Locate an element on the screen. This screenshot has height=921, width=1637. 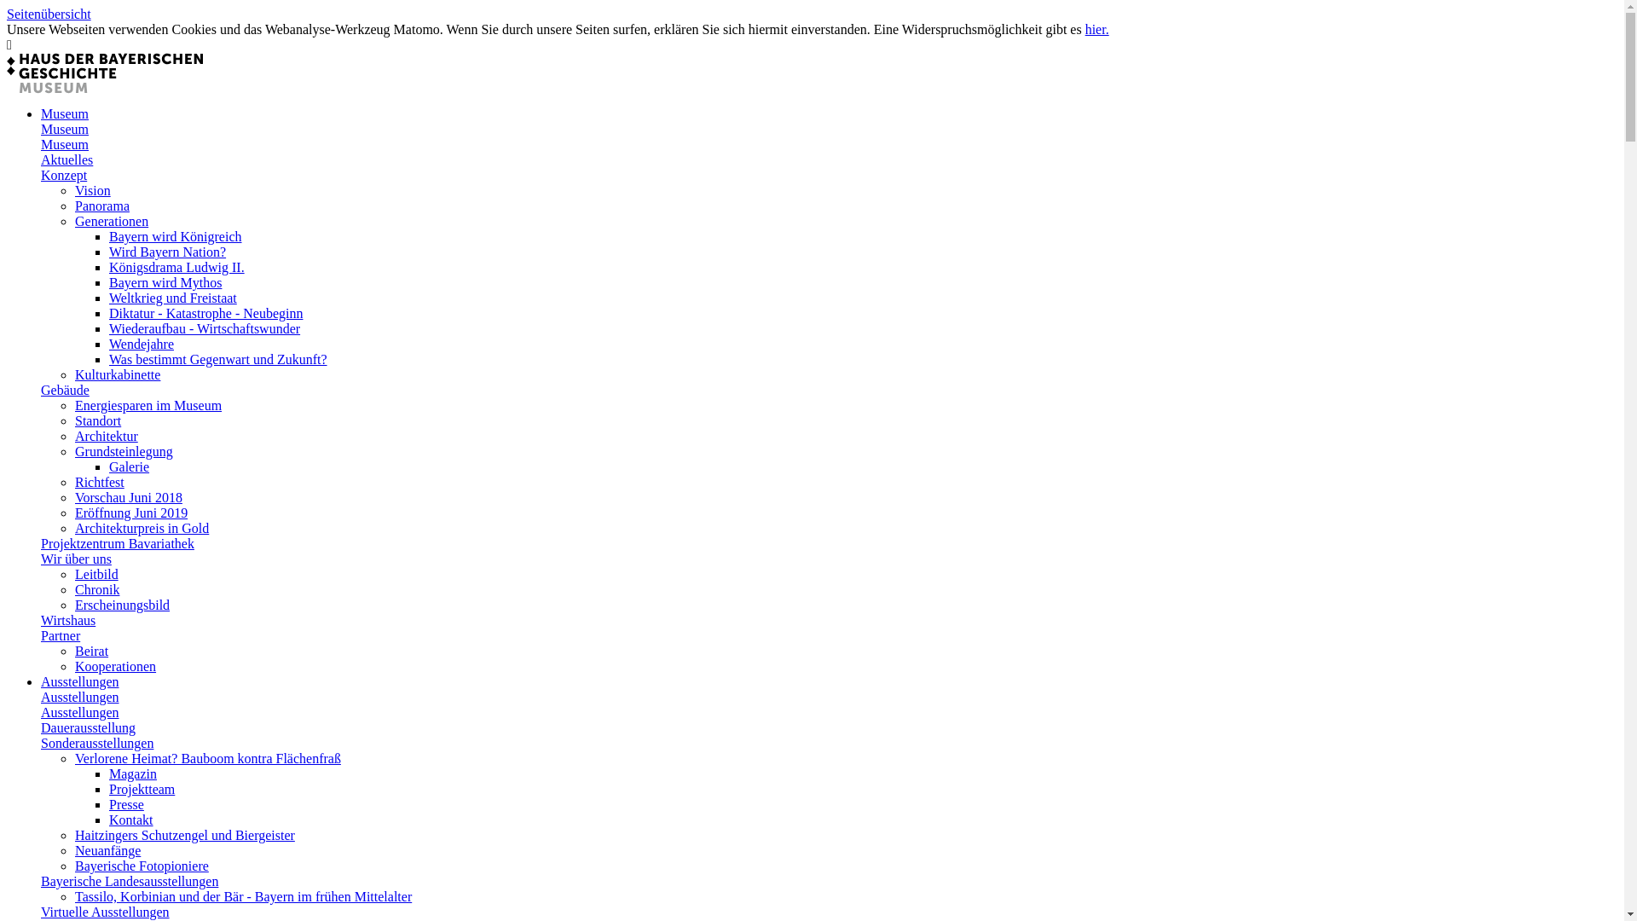
Beirat is located at coordinates (92, 652).